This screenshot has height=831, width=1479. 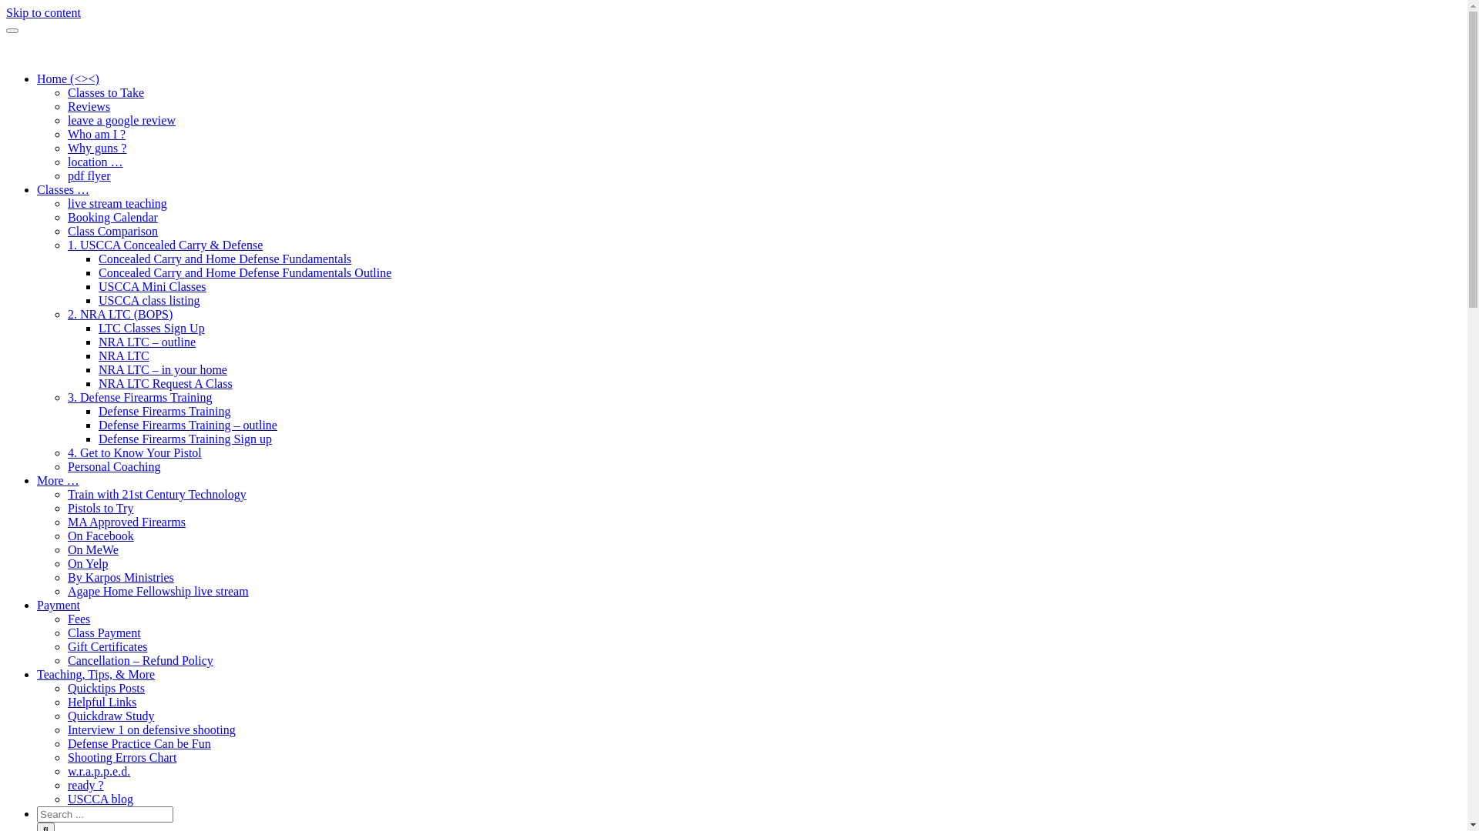 I want to click on On Facebook, so click(x=101, y=536).